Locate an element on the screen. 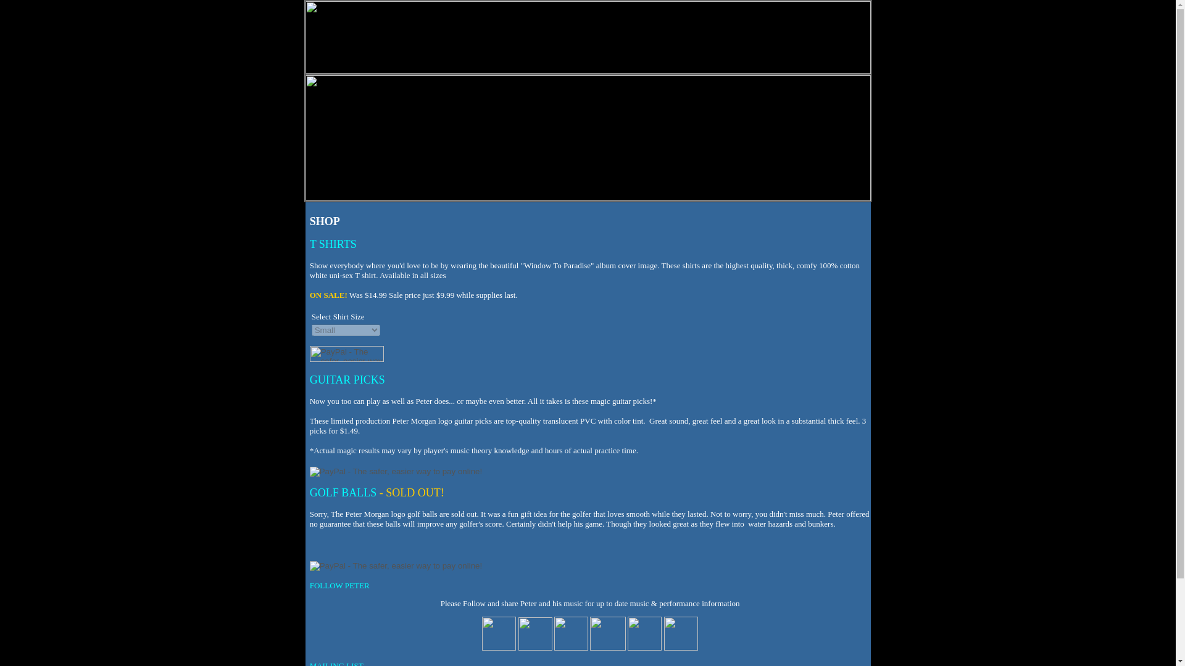  Peter Morgan Instagram is located at coordinates (607, 647).